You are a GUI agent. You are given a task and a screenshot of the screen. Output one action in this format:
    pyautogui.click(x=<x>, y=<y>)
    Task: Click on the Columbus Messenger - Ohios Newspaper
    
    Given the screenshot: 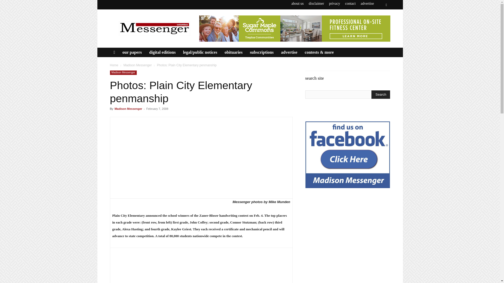 What is the action you would take?
    pyautogui.click(x=154, y=28)
    